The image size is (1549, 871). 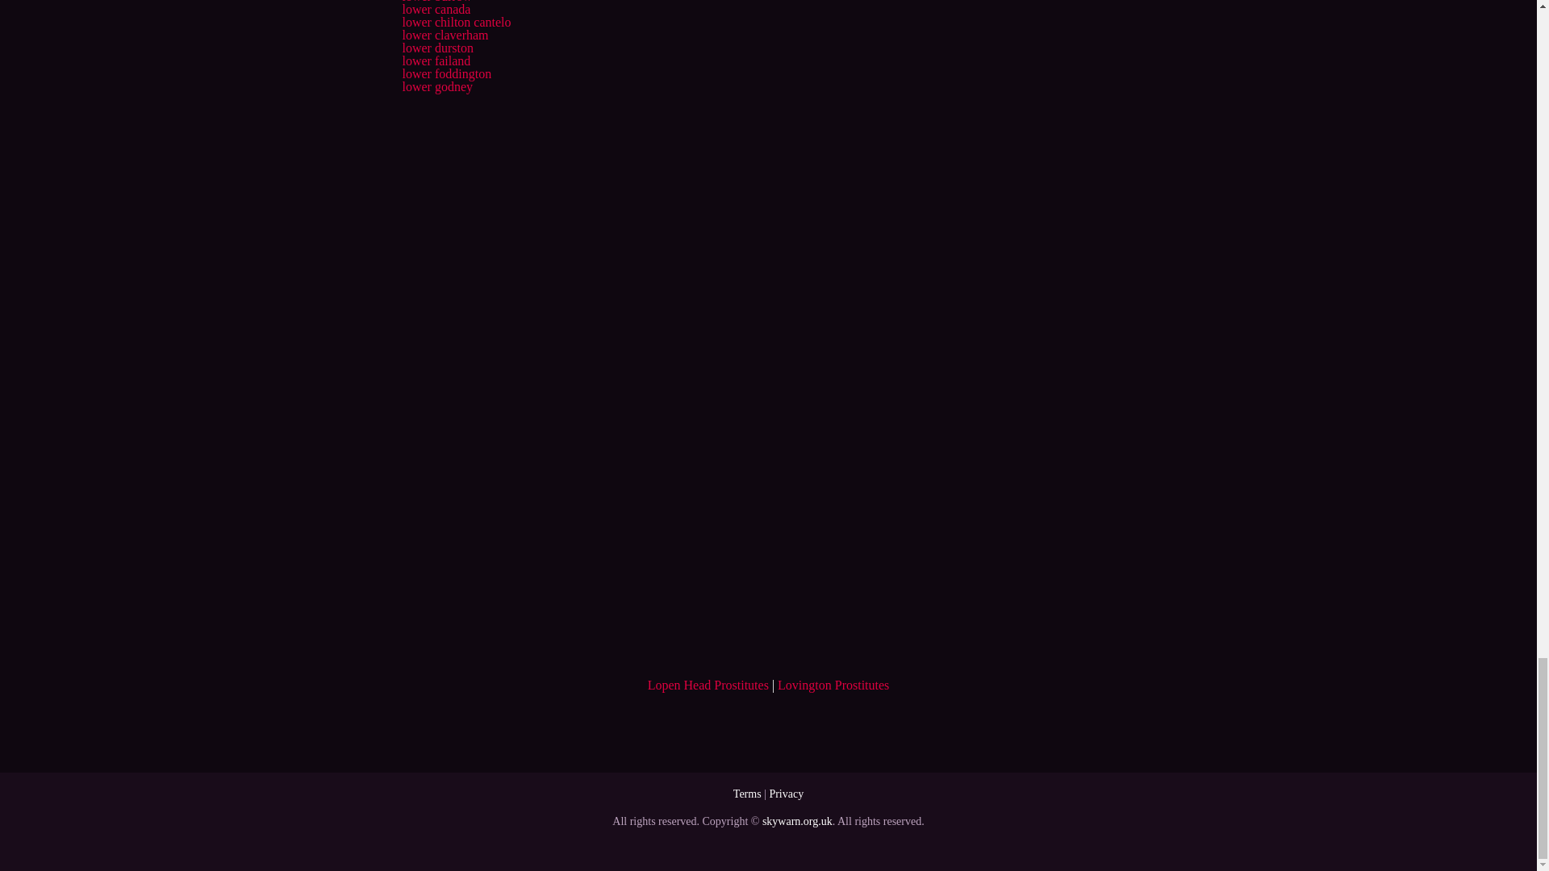 I want to click on lower godney, so click(x=436, y=86).